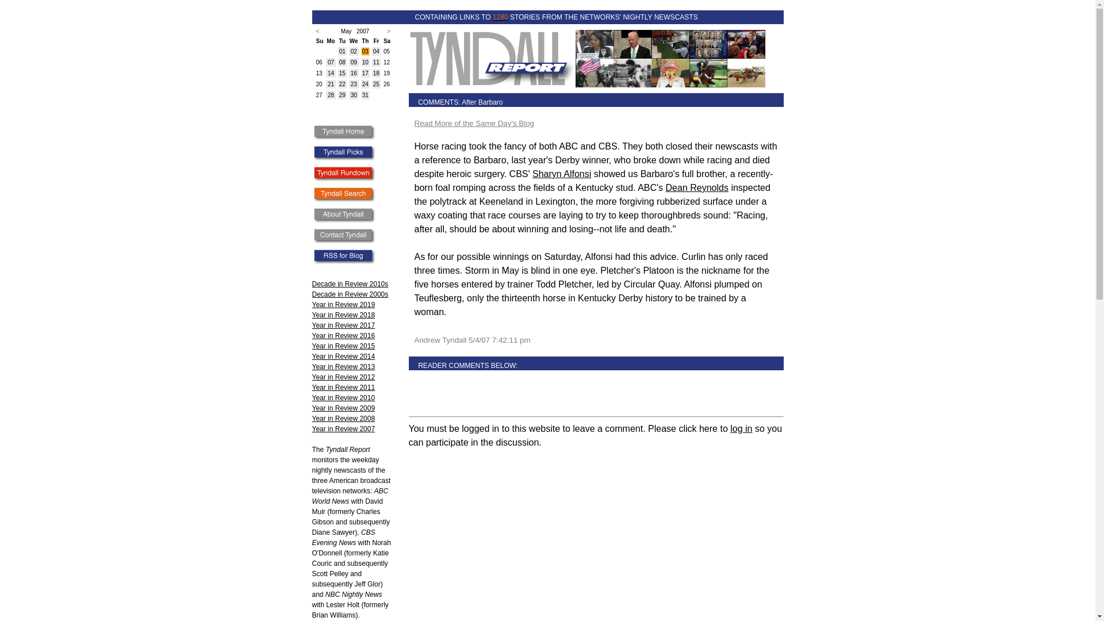  I want to click on 11, so click(376, 62).